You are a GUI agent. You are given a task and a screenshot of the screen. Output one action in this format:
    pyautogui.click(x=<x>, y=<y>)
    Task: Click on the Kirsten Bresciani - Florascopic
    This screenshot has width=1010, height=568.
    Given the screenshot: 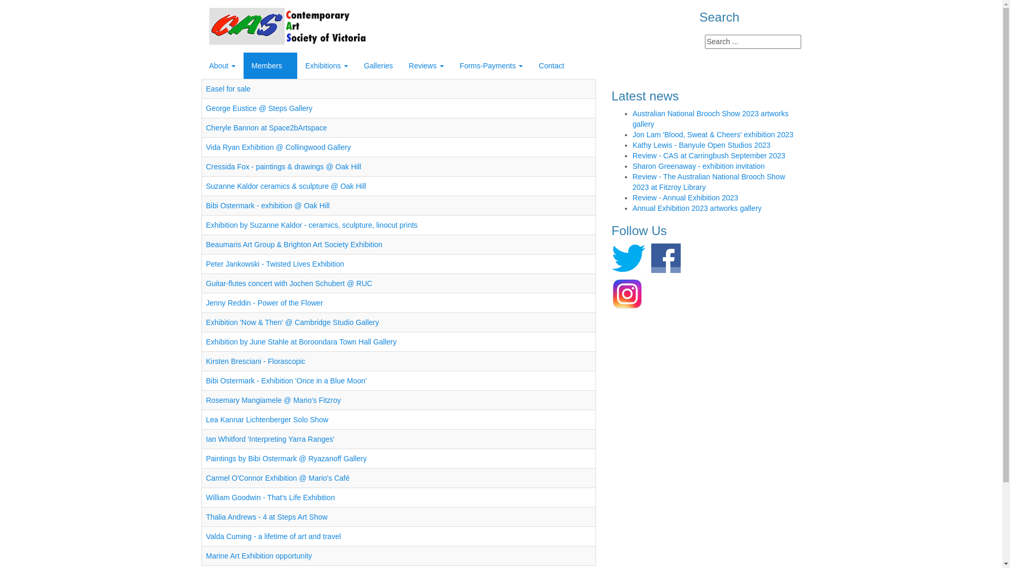 What is the action you would take?
    pyautogui.click(x=256, y=361)
    